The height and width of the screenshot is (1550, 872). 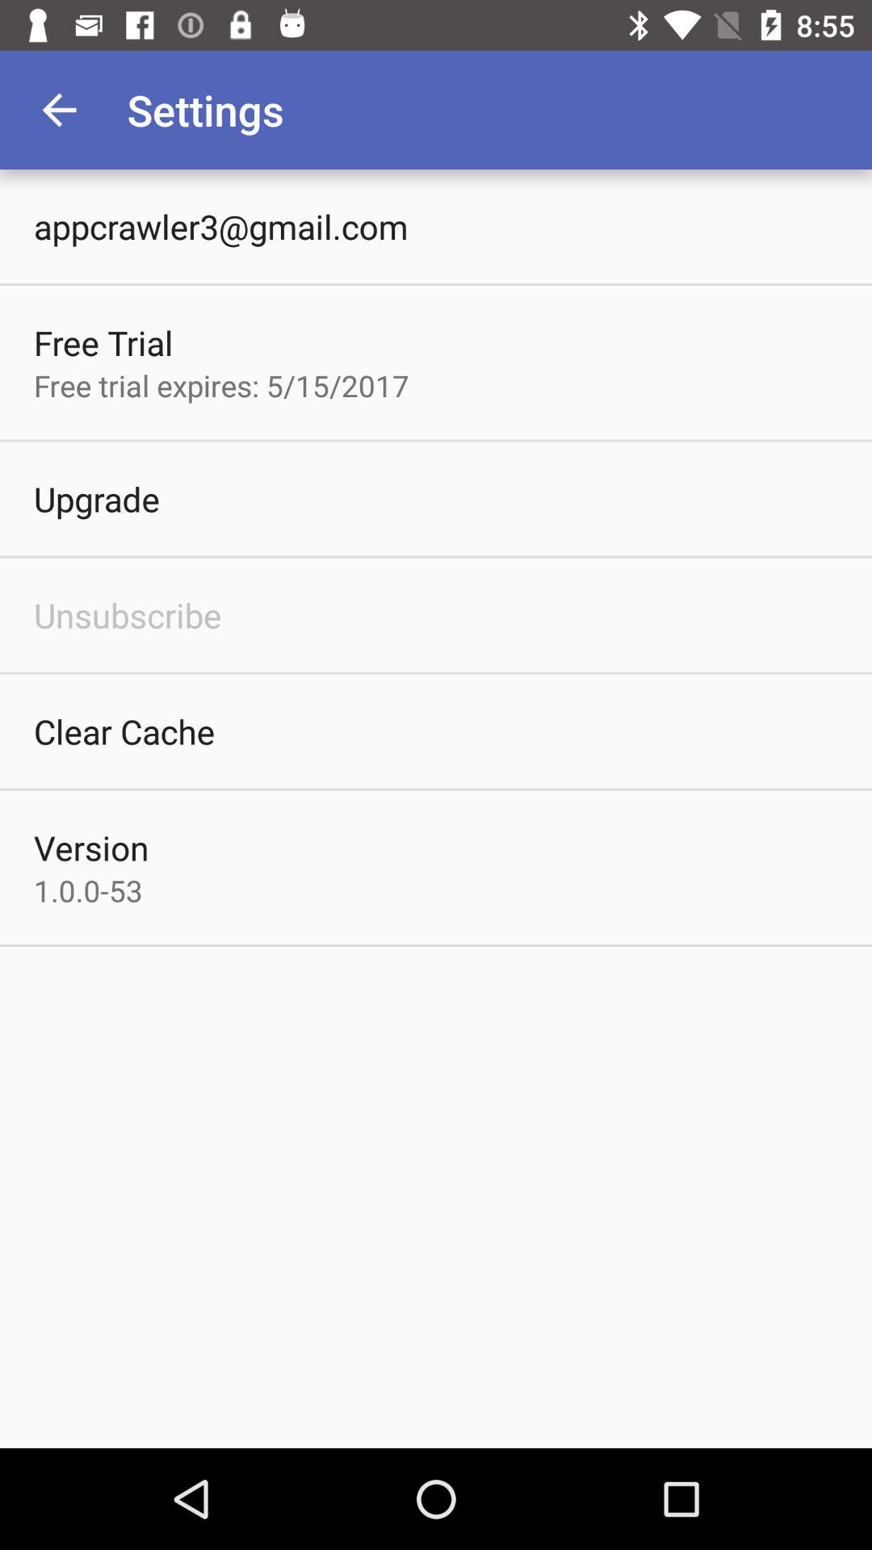 What do you see at coordinates (88, 890) in the screenshot?
I see `press the 1 0 0 icon` at bounding box center [88, 890].